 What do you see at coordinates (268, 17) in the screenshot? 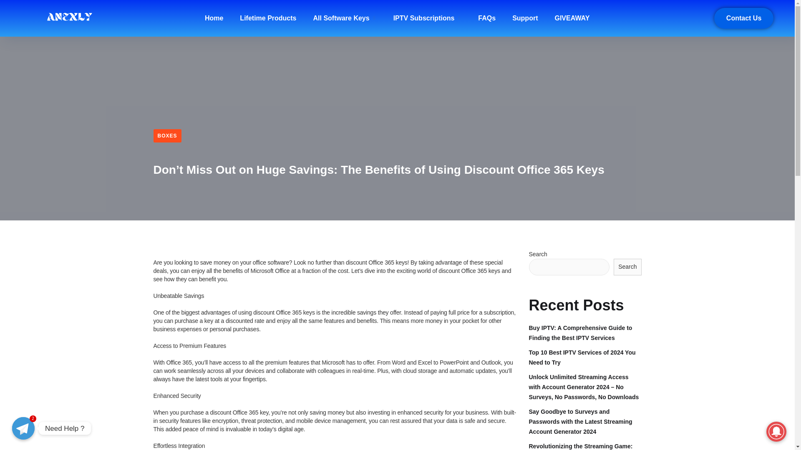
I see `Lifetime Products` at bounding box center [268, 17].